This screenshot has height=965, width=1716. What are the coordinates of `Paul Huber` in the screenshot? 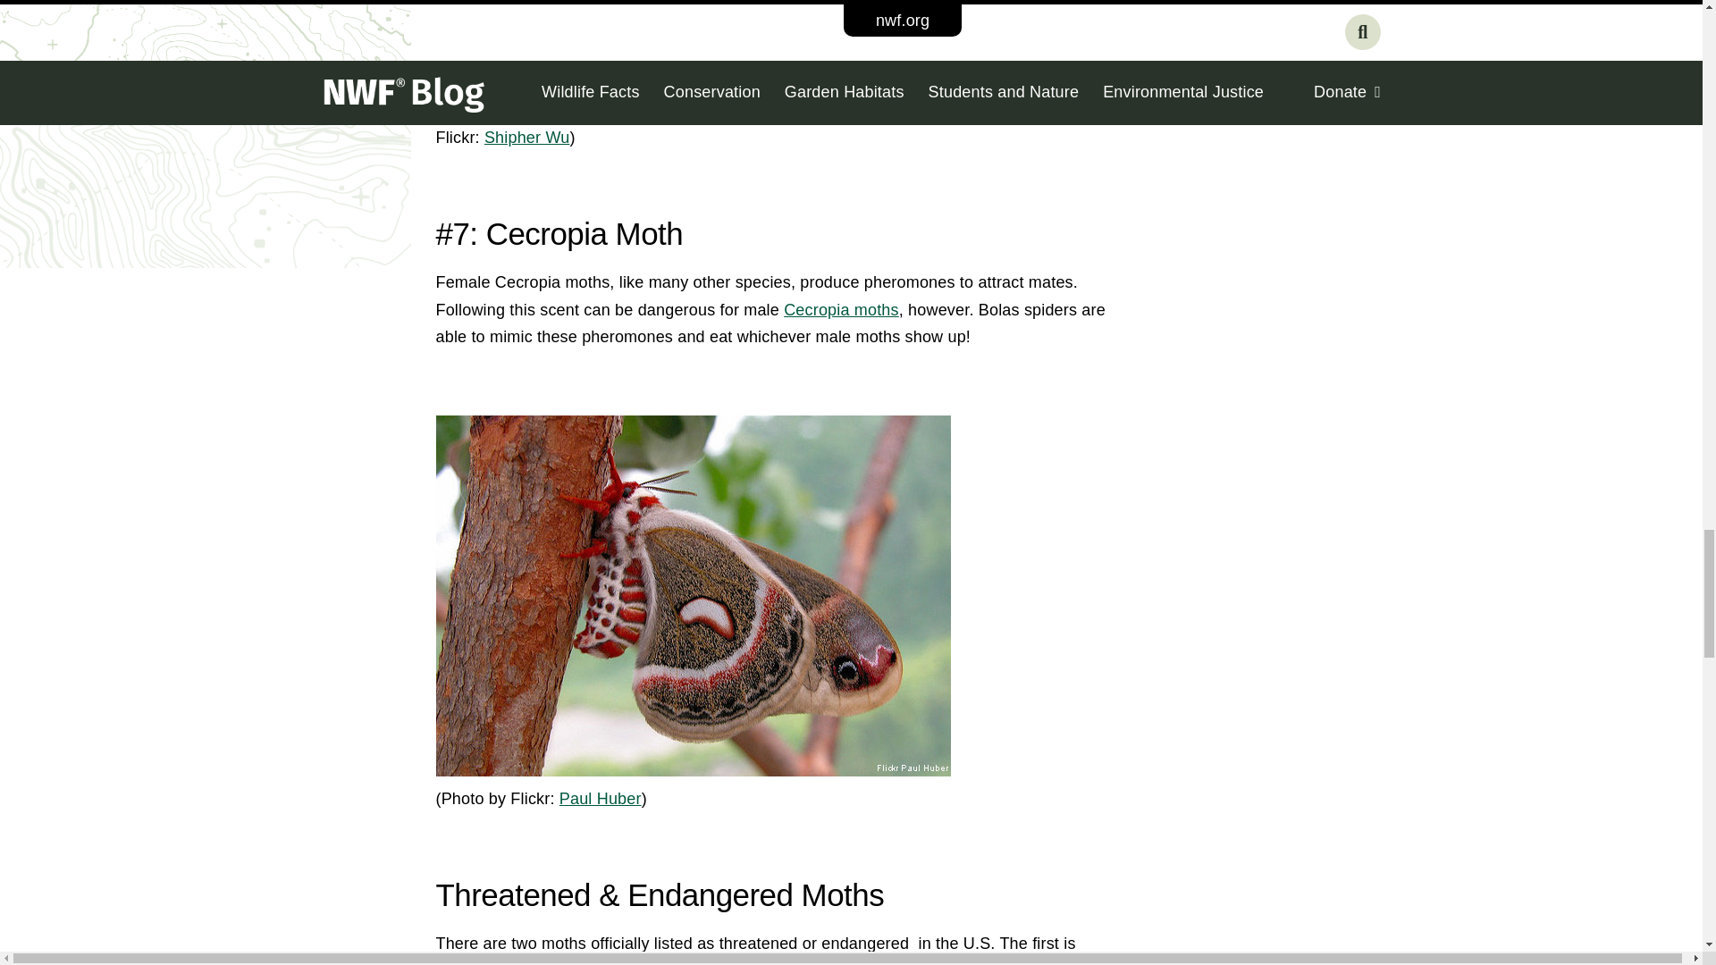 It's located at (601, 799).